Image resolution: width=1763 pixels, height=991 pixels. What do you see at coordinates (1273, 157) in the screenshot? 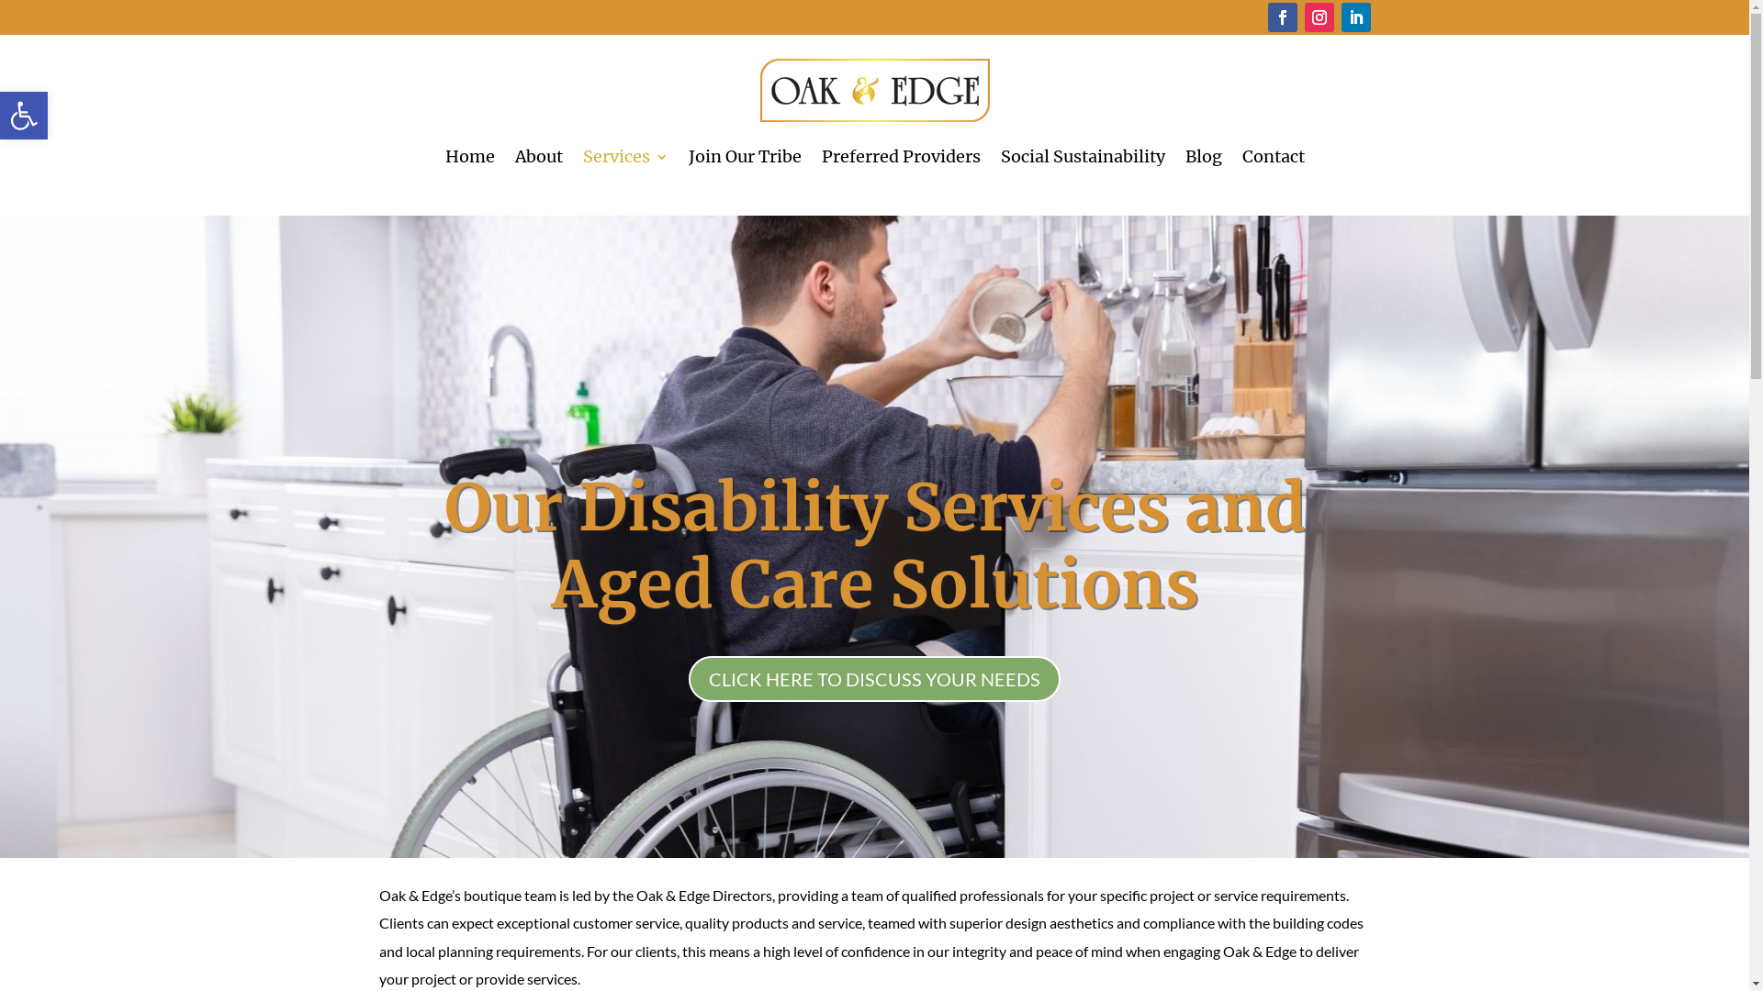
I see `Contact` at bounding box center [1273, 157].